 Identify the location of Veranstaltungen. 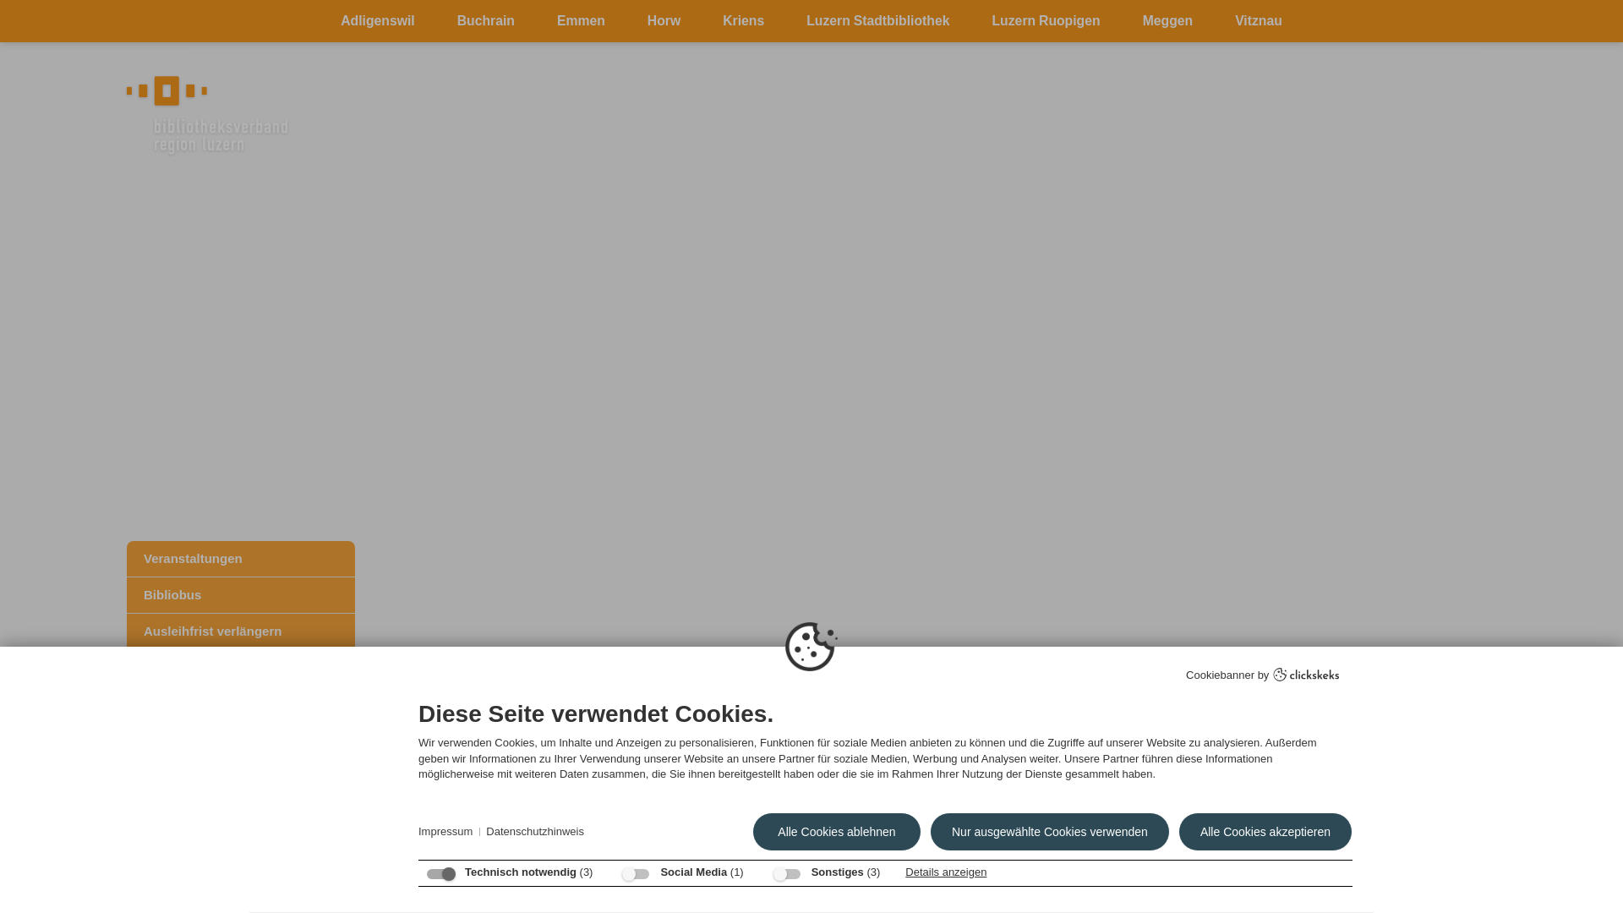
(241, 559).